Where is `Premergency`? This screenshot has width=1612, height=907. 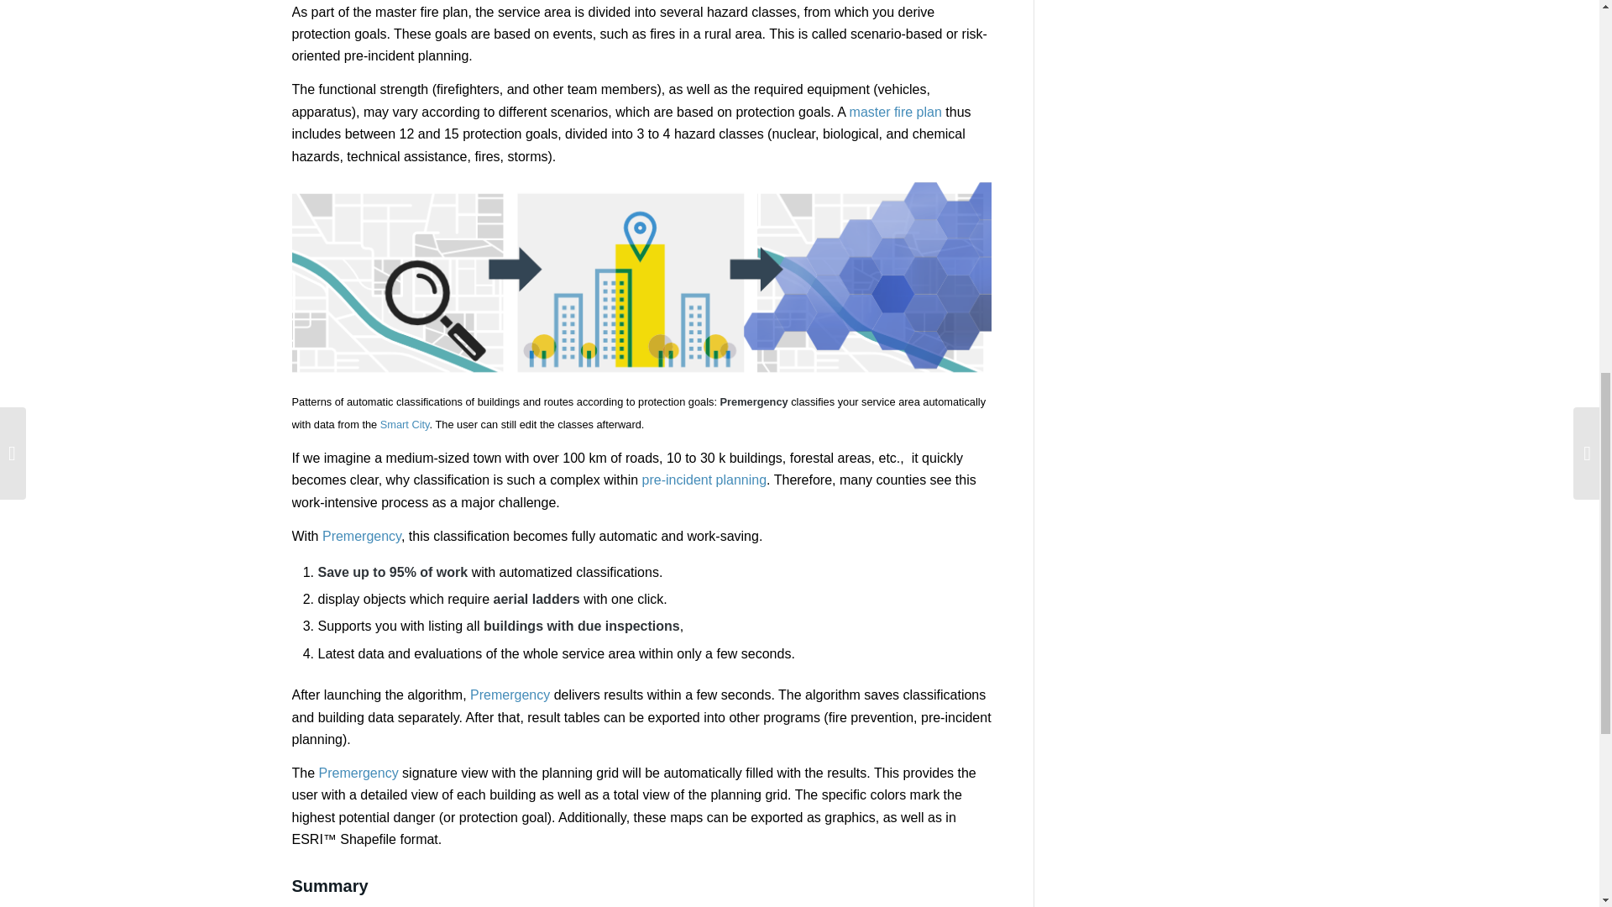
Premergency is located at coordinates (359, 773).